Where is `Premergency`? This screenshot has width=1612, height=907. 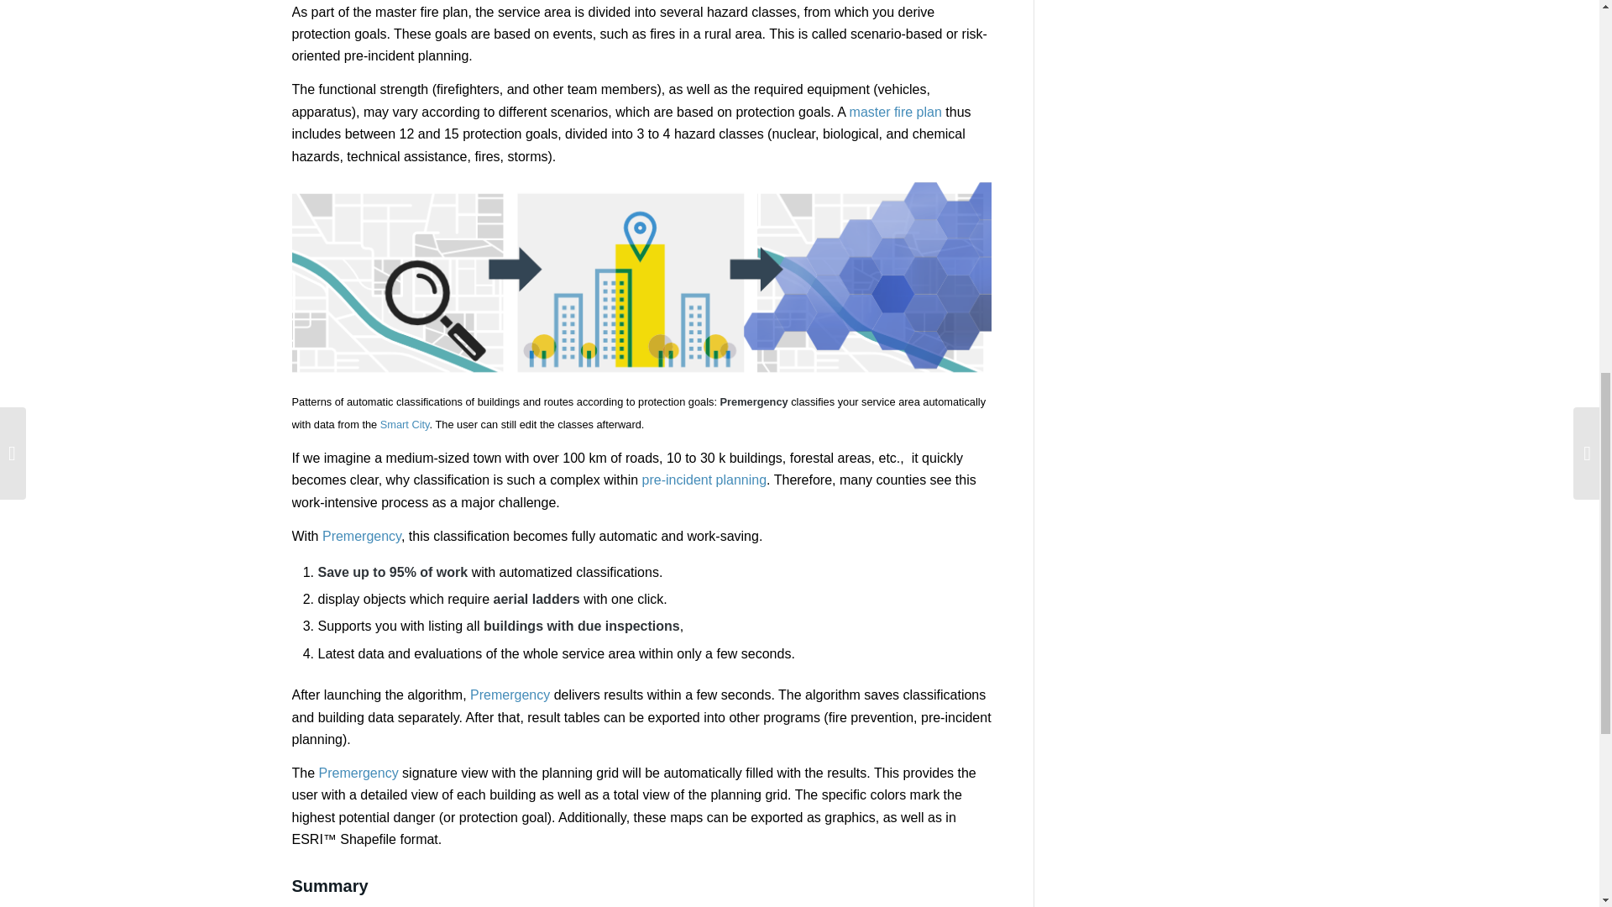
Premergency is located at coordinates (359, 773).